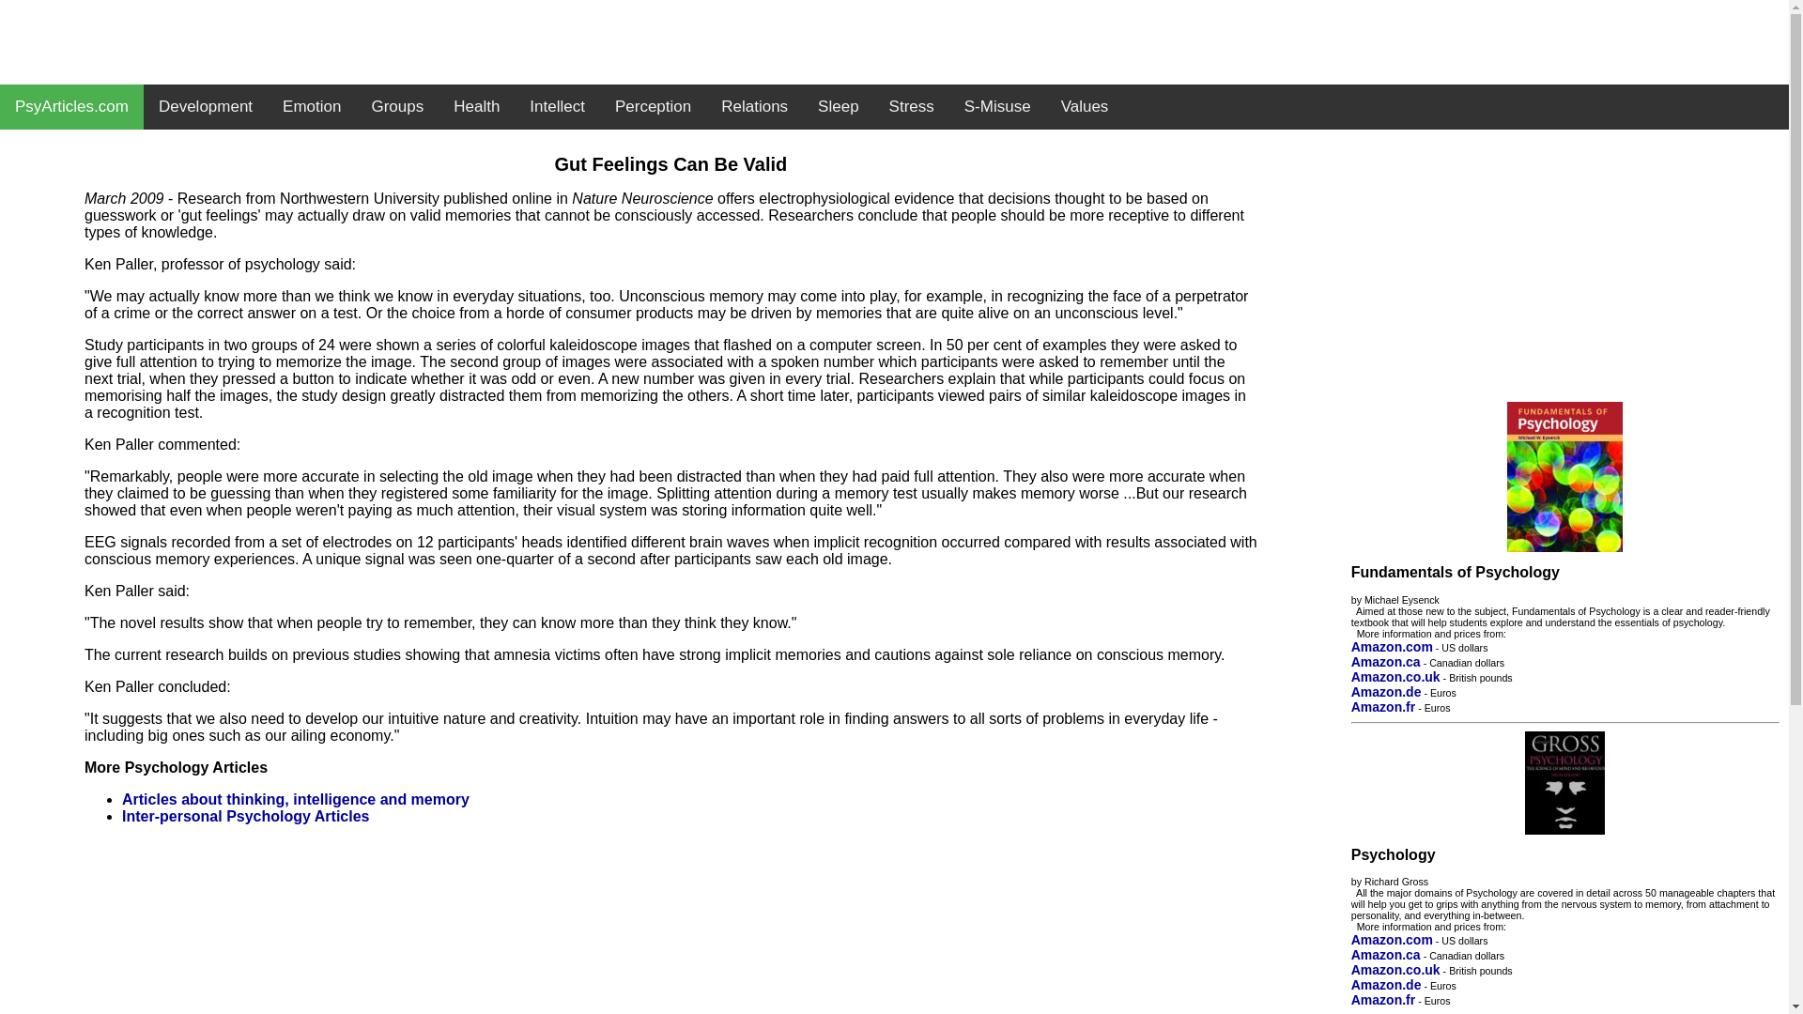 The image size is (1803, 1014). Describe the element at coordinates (1392, 939) in the screenshot. I see `Amazon.com` at that location.